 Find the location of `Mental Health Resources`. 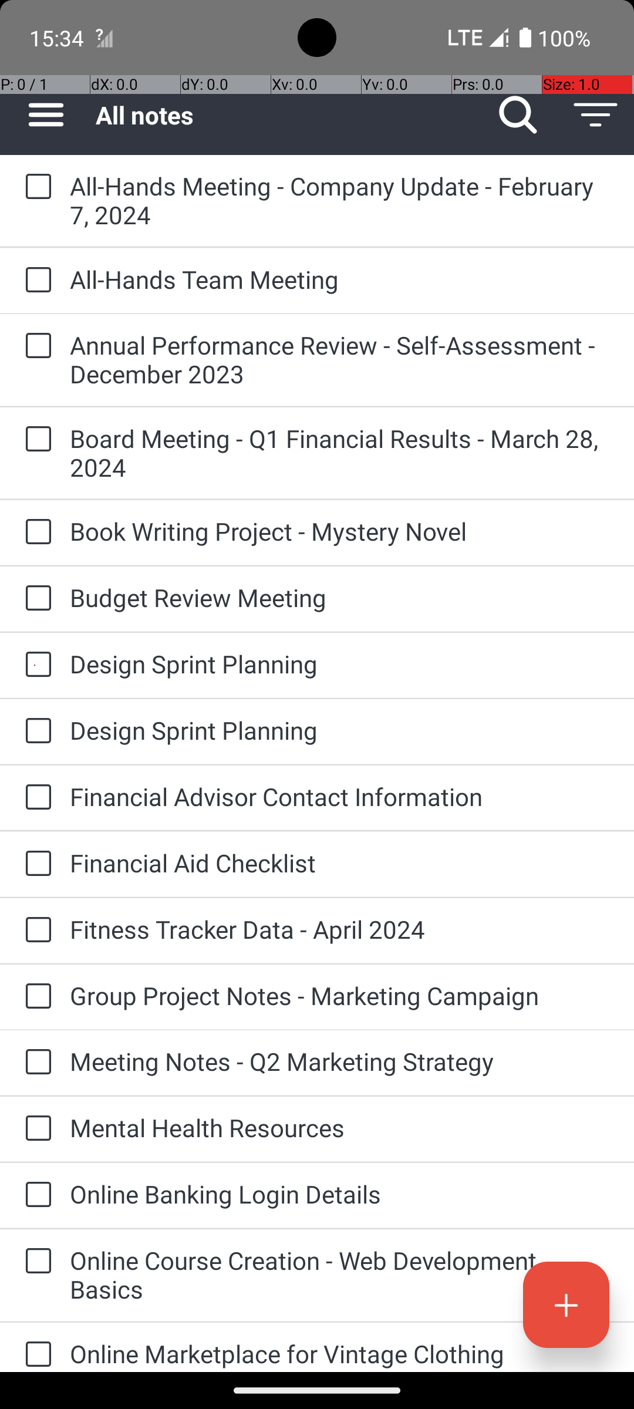

Mental Health Resources is located at coordinates (340, 1127).